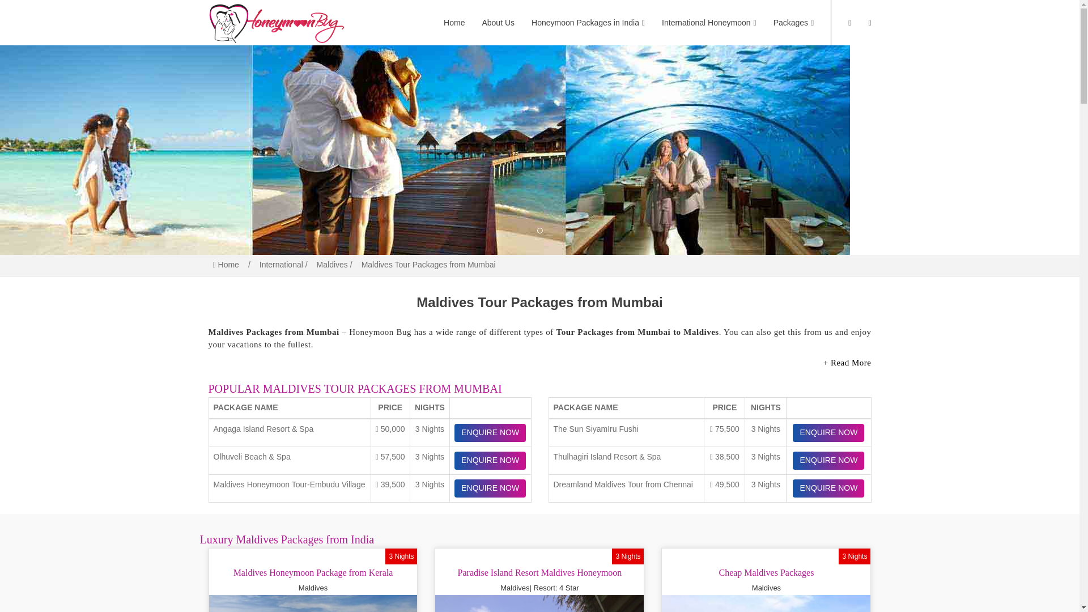 This screenshot has height=612, width=1088. Describe the element at coordinates (793, 23) in the screenshot. I see `Packages` at that location.